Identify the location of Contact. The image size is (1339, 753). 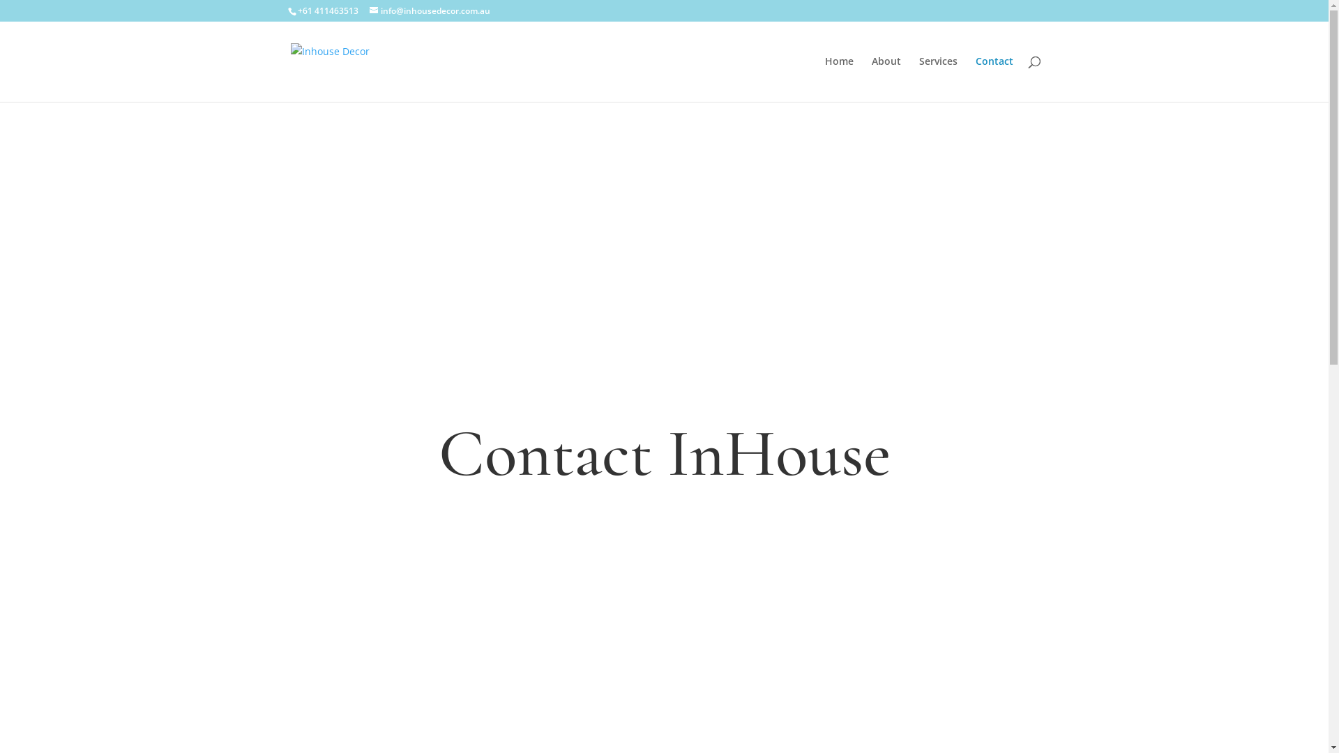
(994, 79).